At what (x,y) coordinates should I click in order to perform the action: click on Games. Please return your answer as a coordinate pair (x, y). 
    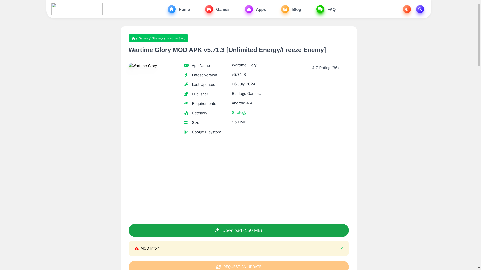
    Looking at the image, I should click on (217, 9).